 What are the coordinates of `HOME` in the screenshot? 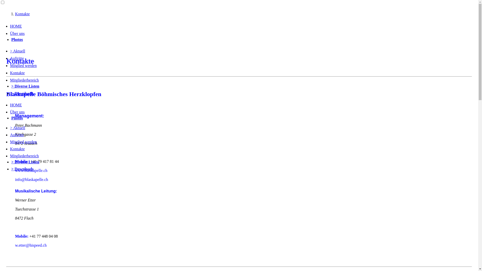 It's located at (16, 105).